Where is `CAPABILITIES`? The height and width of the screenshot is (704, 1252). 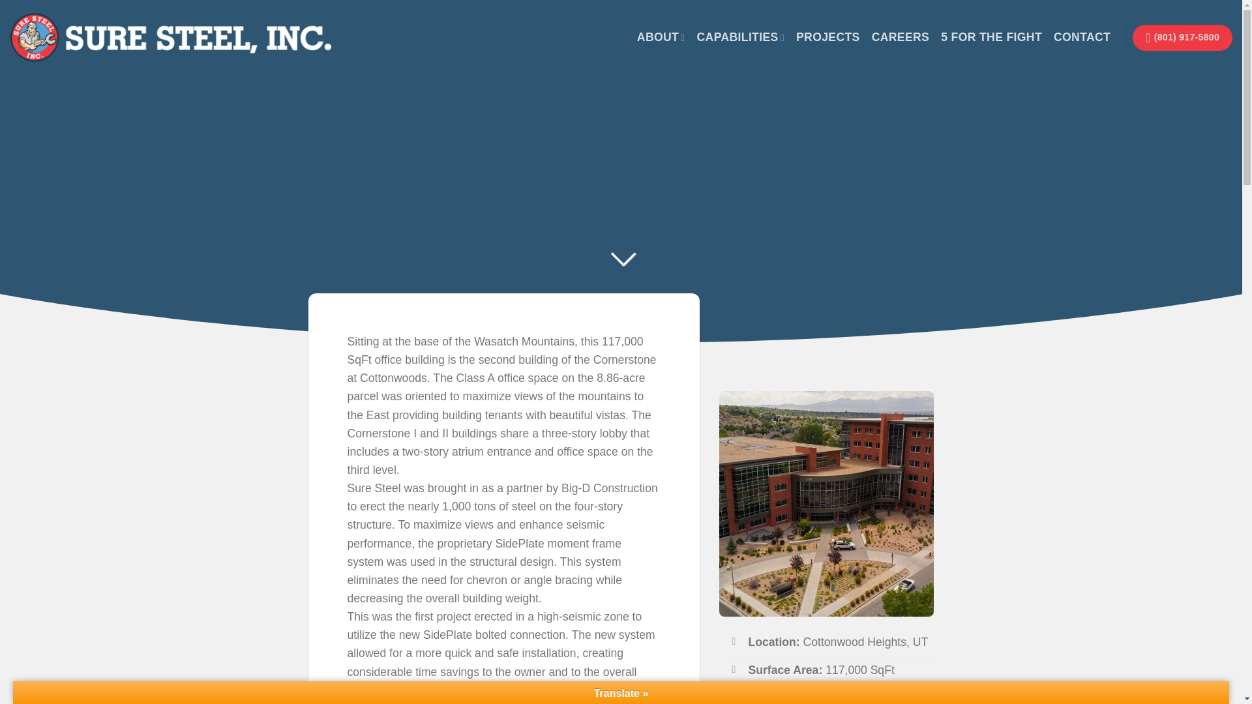 CAPABILITIES is located at coordinates (741, 37).